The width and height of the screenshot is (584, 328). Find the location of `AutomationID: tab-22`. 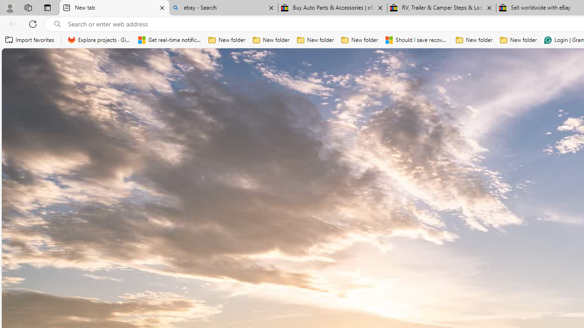

AutomationID: tab-22 is located at coordinates (368, 262).